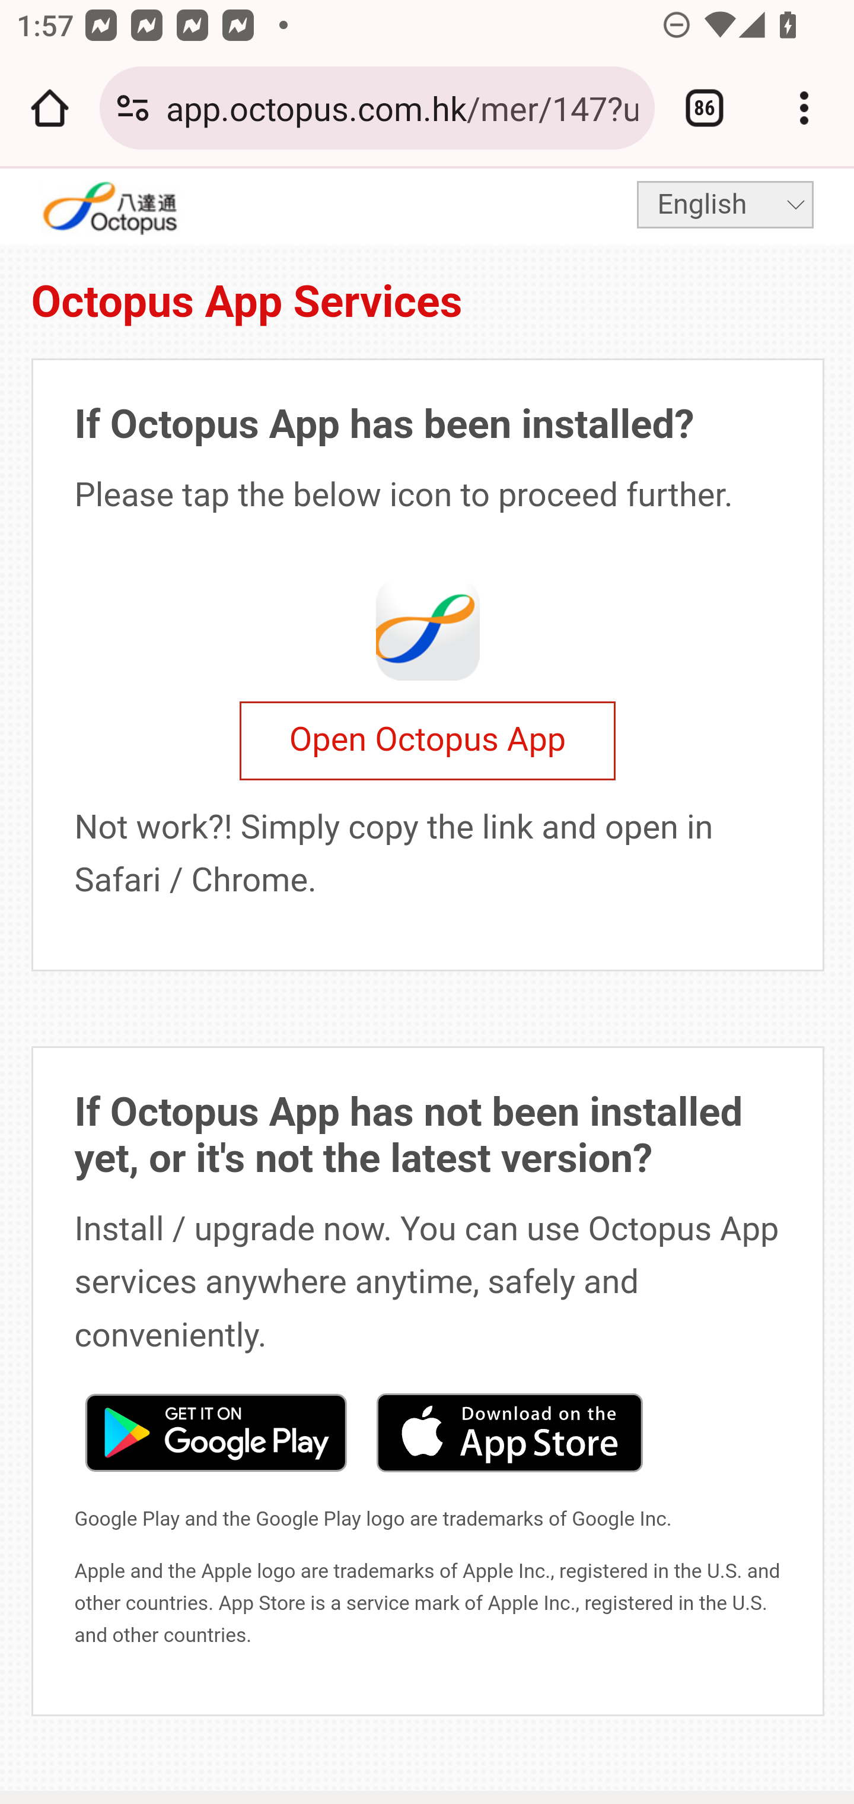 This screenshot has width=854, height=1804. I want to click on www.octopus.com, so click(142, 207).